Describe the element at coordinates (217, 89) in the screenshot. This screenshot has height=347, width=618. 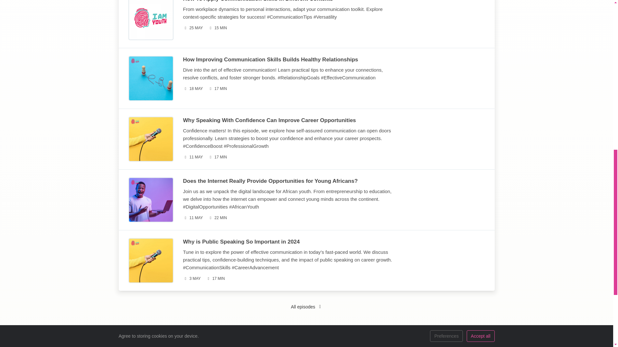
I see `Duration` at that location.